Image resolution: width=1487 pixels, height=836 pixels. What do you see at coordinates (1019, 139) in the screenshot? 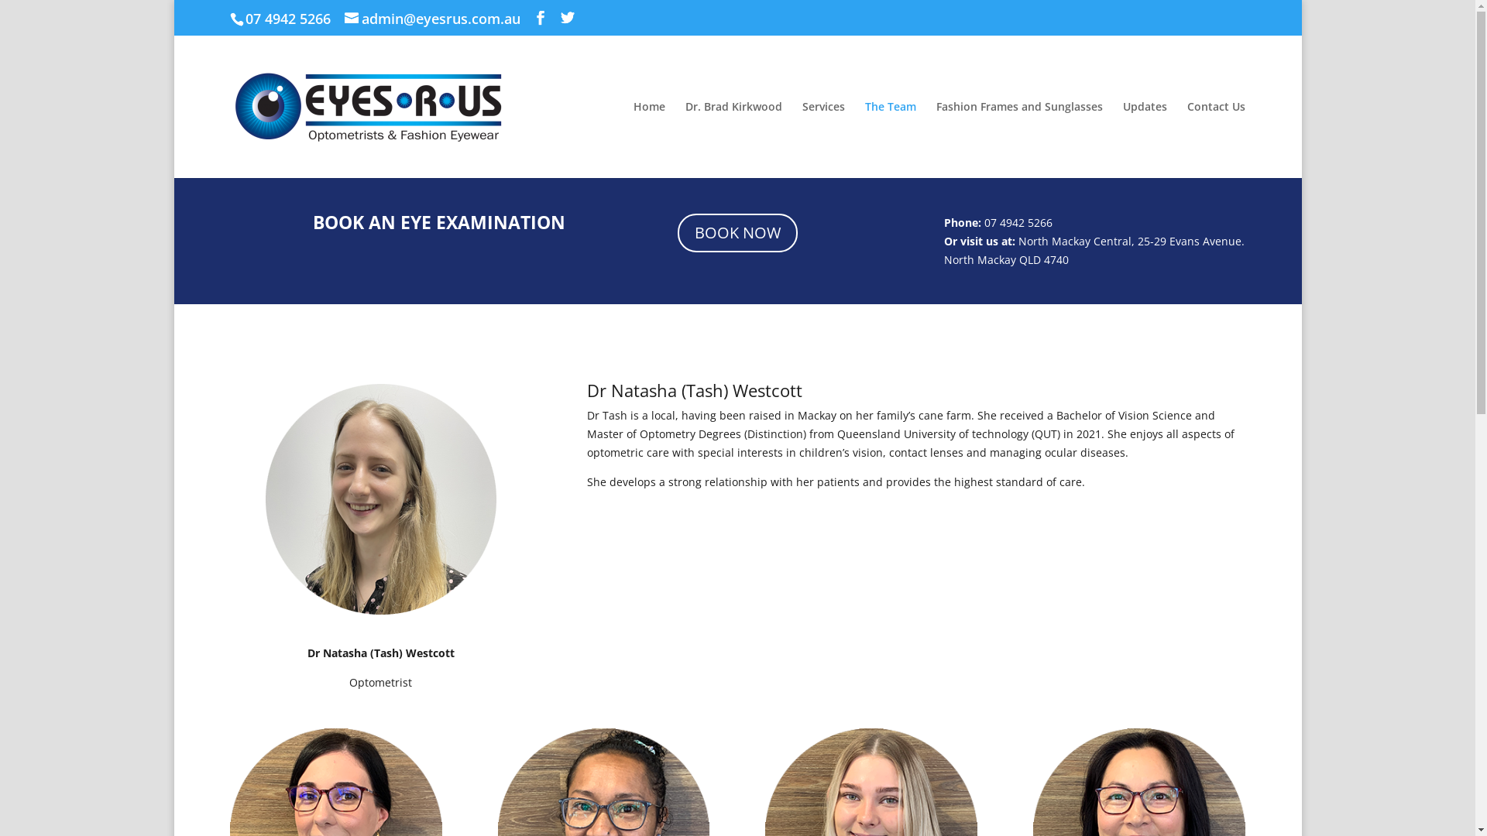
I see `Fashion Frames and Sunglasses` at bounding box center [1019, 139].